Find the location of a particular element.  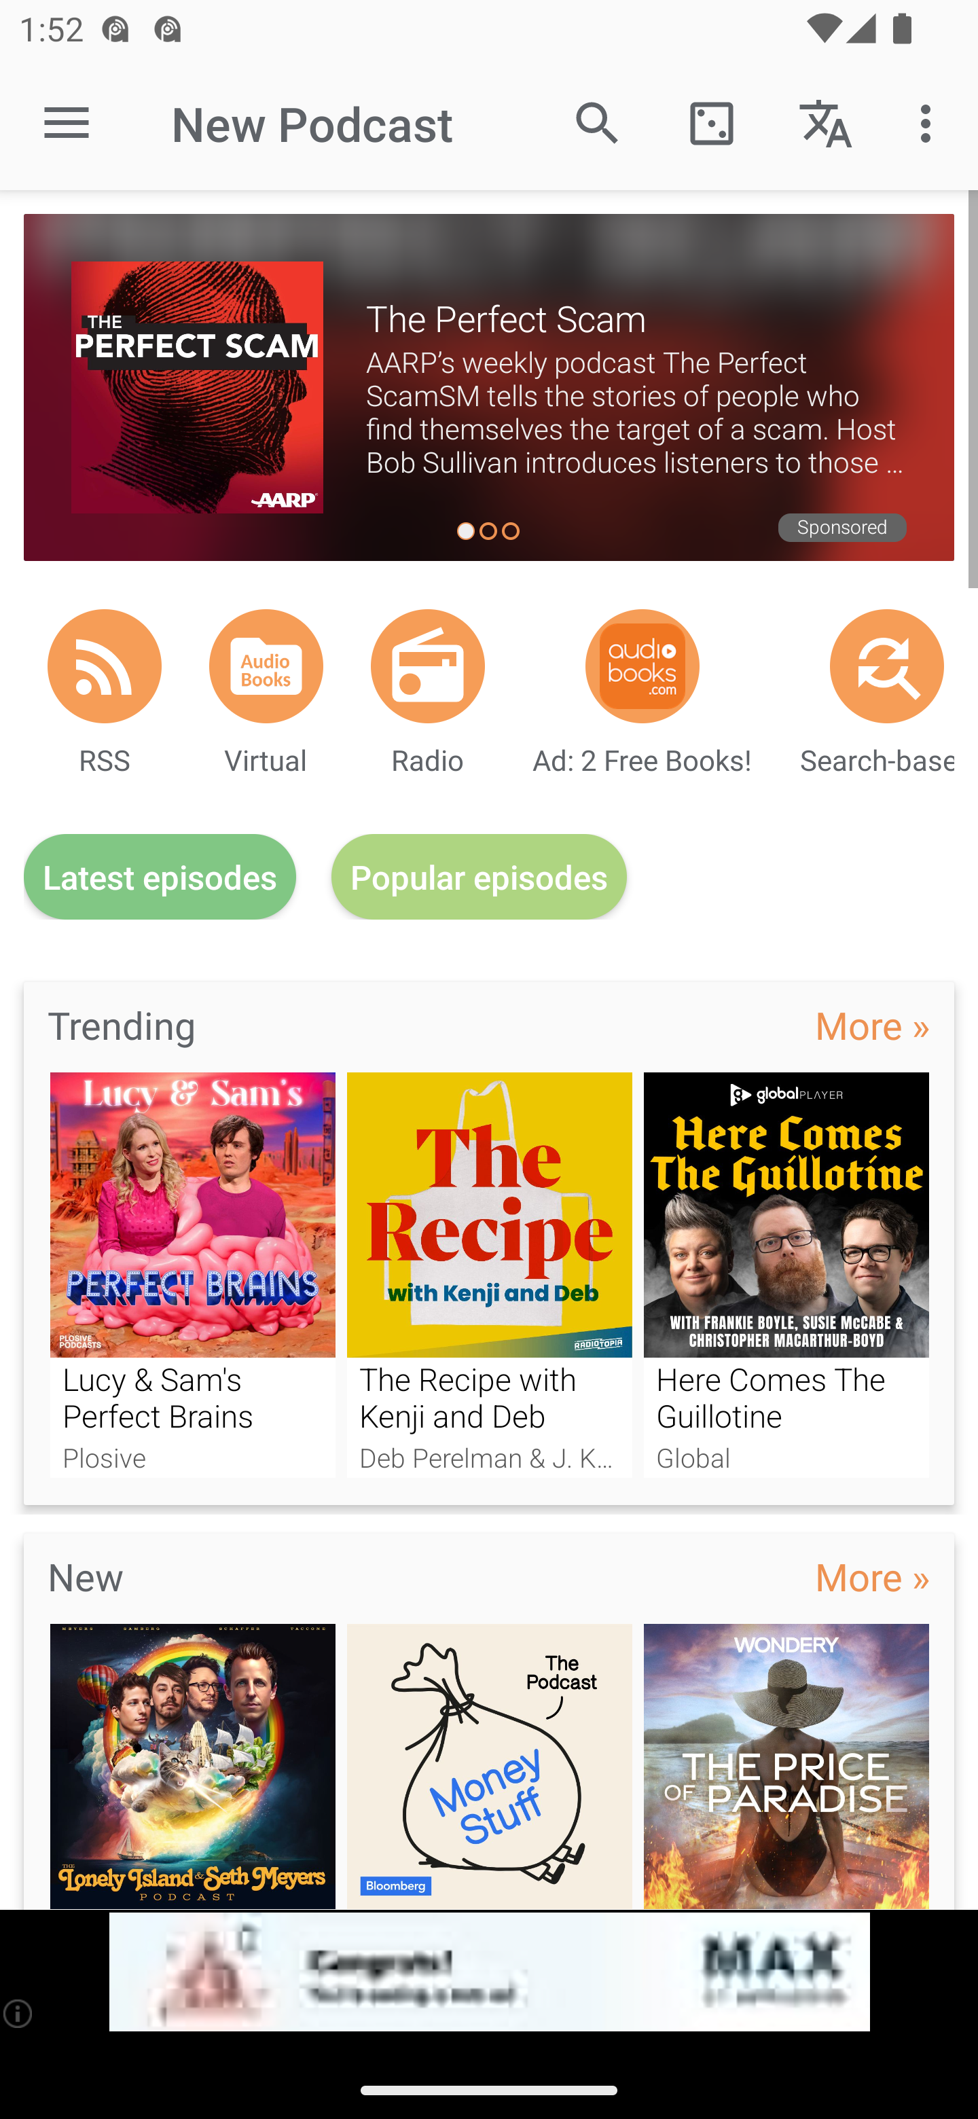

RSS is located at coordinates (105, 666).